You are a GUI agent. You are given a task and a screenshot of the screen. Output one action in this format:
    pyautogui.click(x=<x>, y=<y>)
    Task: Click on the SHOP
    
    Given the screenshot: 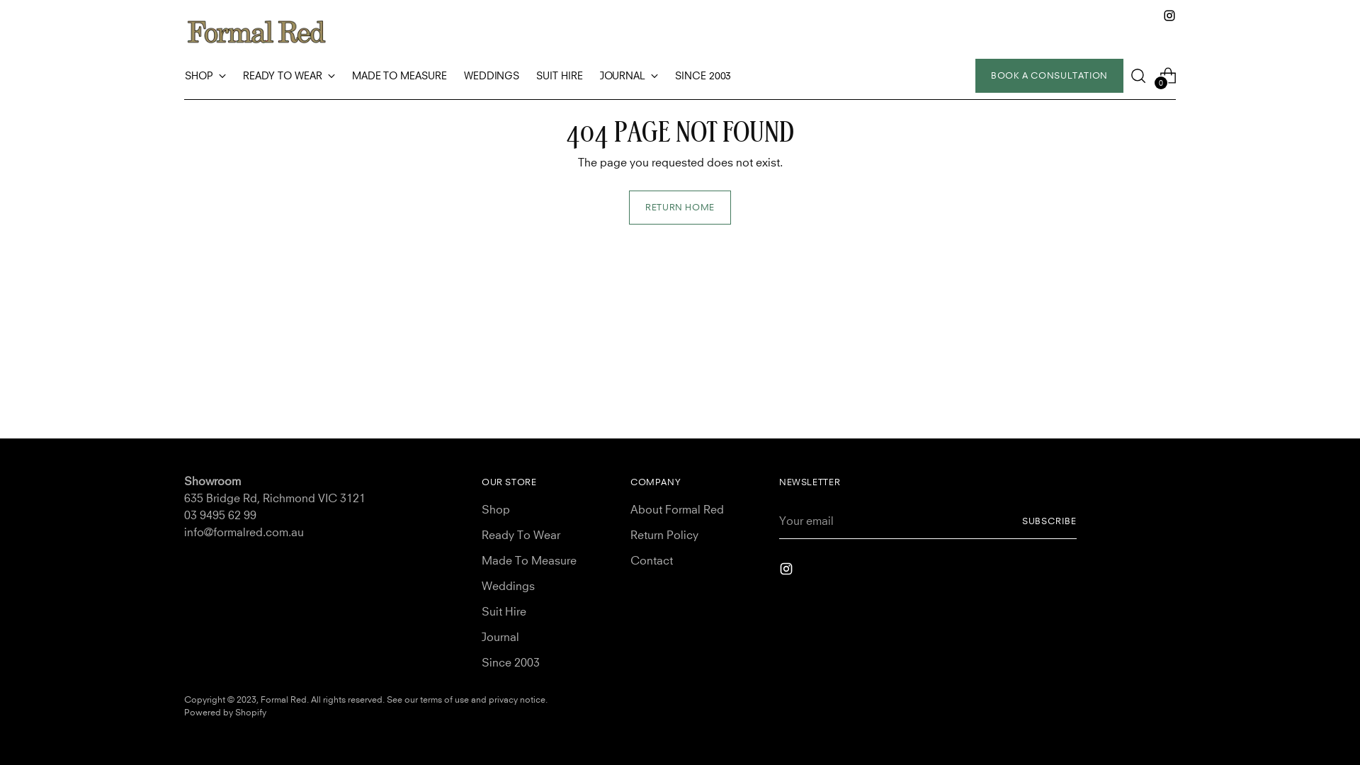 What is the action you would take?
    pyautogui.click(x=205, y=76)
    